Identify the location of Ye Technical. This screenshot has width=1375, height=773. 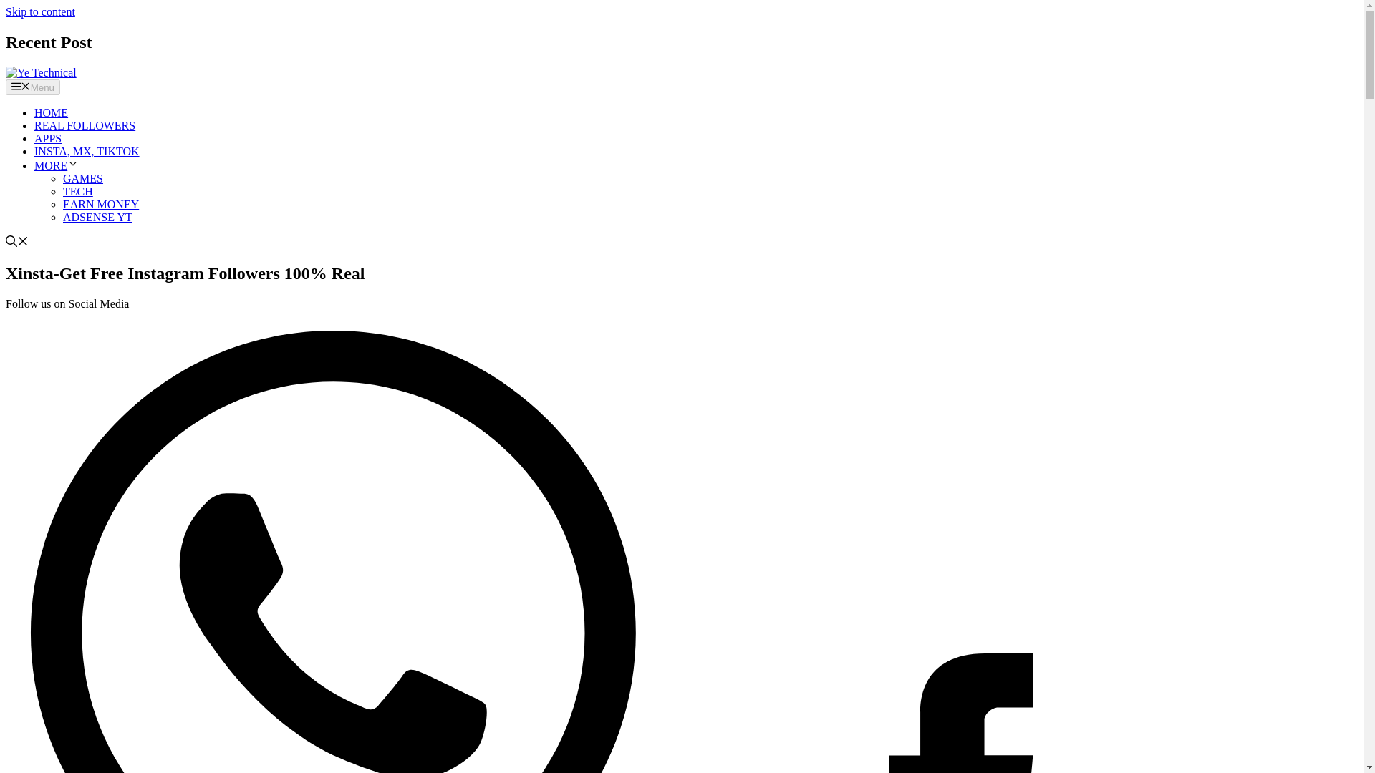
(41, 72).